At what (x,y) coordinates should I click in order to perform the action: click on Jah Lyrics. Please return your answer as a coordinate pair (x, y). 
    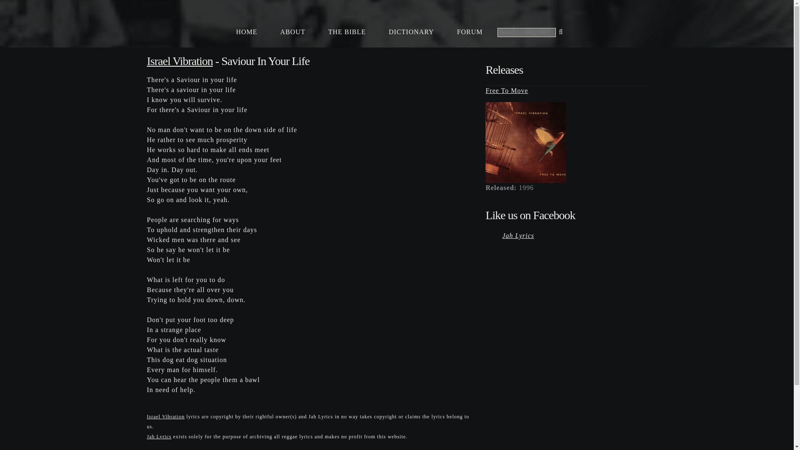
    Looking at the image, I should click on (158, 436).